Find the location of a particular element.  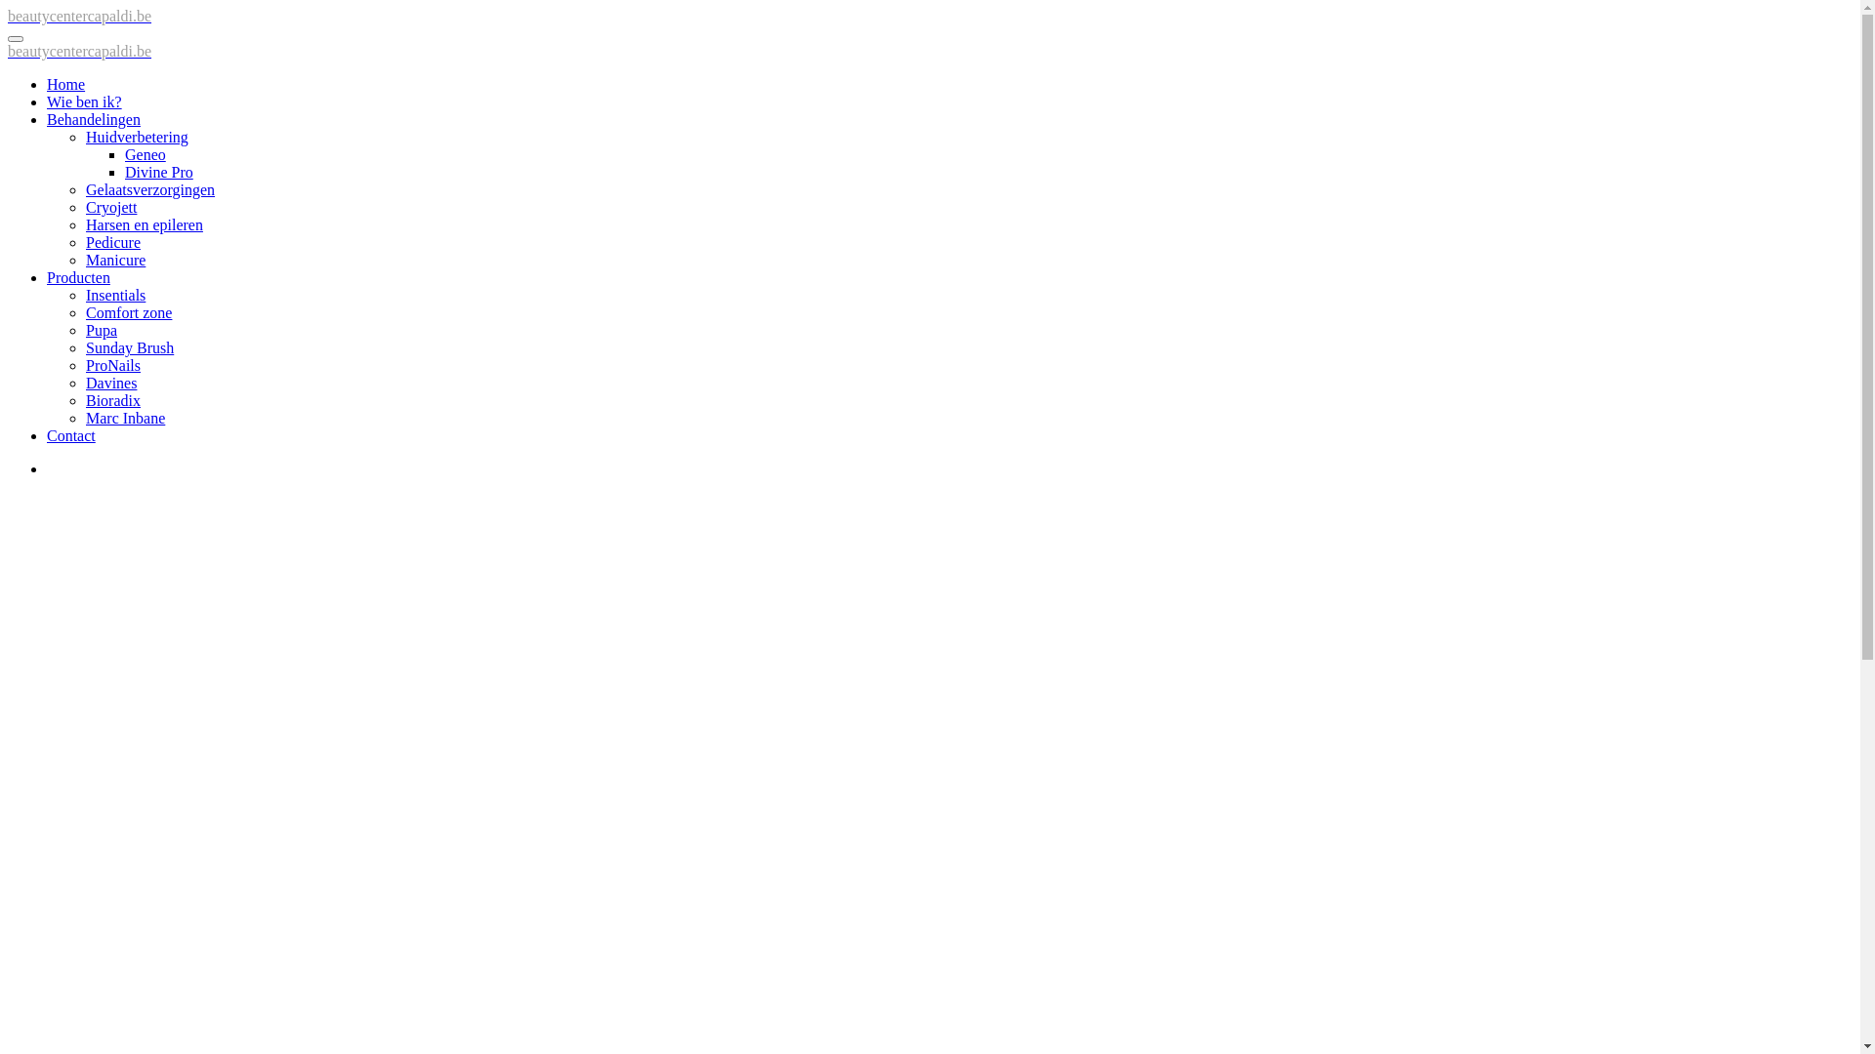

Home is located at coordinates (66, 84).